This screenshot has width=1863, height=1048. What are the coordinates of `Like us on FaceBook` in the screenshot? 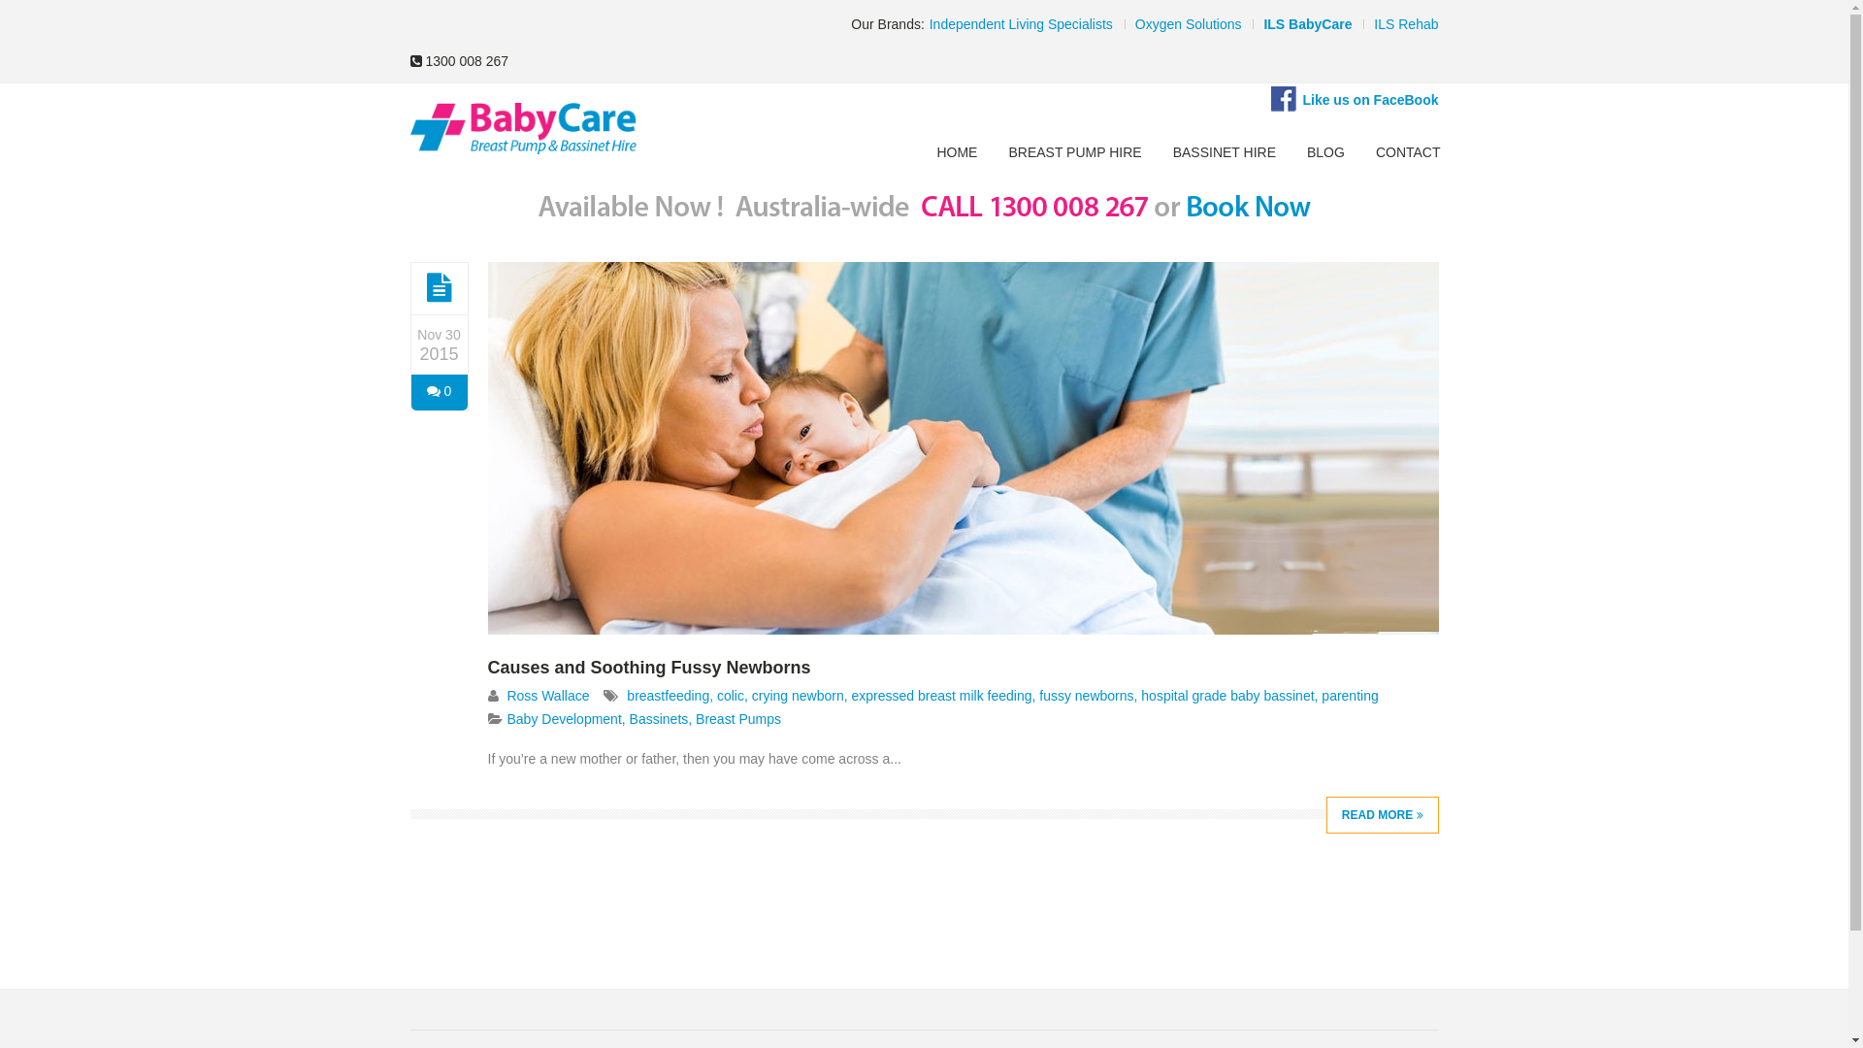 It's located at (1370, 100).